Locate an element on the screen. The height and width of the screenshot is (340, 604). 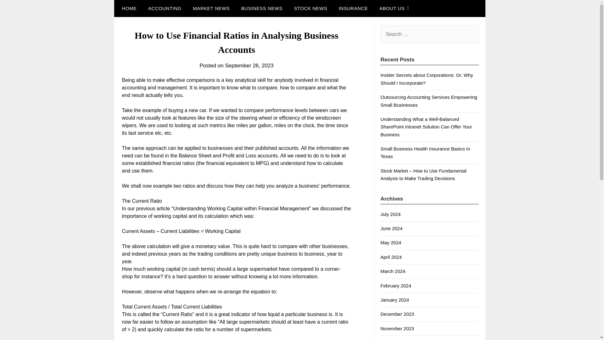
BUSINESS NEWS is located at coordinates (262, 8).